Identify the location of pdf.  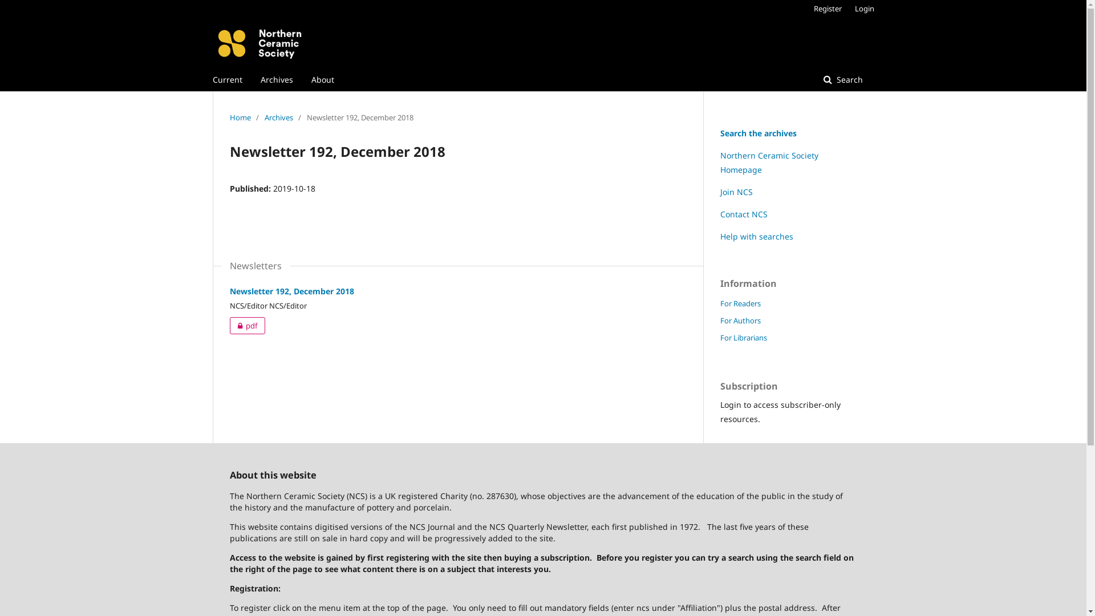
(247, 326).